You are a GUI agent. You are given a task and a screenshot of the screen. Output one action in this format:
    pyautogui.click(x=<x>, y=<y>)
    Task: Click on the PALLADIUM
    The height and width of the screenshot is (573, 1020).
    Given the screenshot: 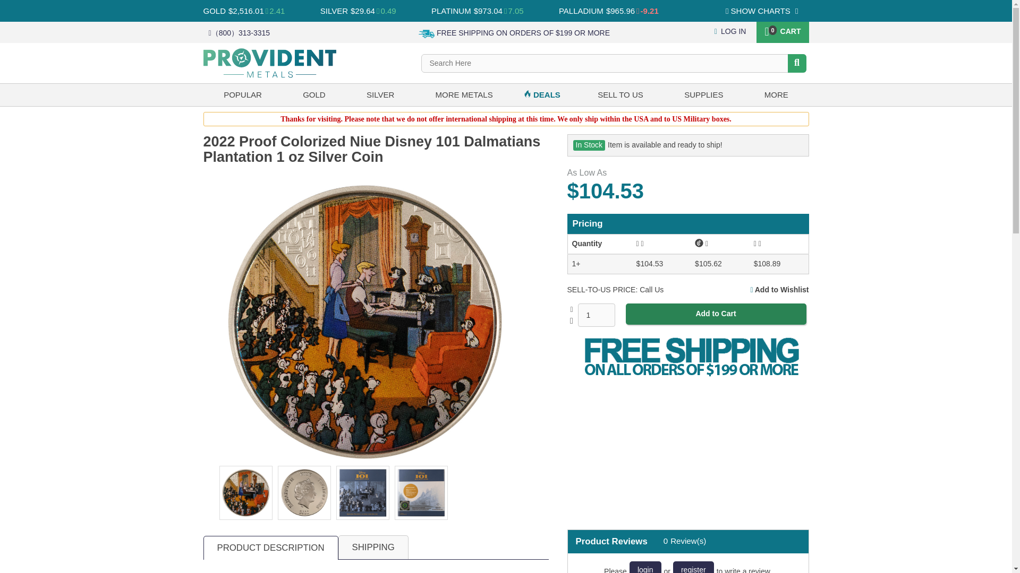 What is the action you would take?
    pyautogui.click(x=581, y=11)
    